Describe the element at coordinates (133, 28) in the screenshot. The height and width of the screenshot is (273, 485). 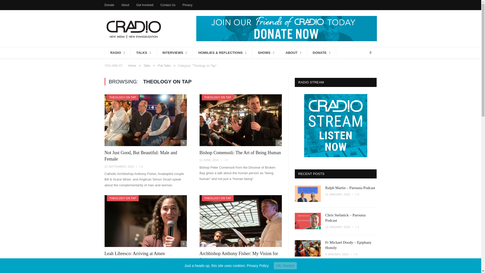
I see `Cradio` at that location.